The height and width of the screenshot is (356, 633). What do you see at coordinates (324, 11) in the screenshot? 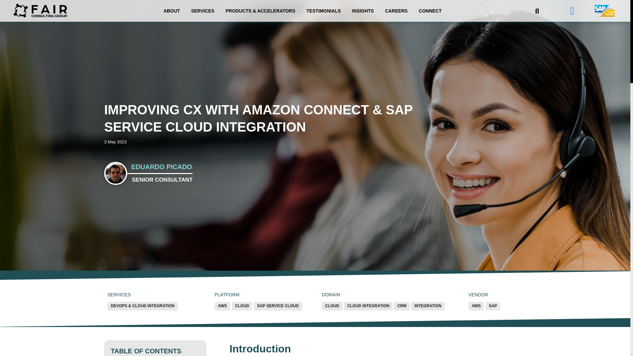
I see `TESTIMONIALS` at bounding box center [324, 11].